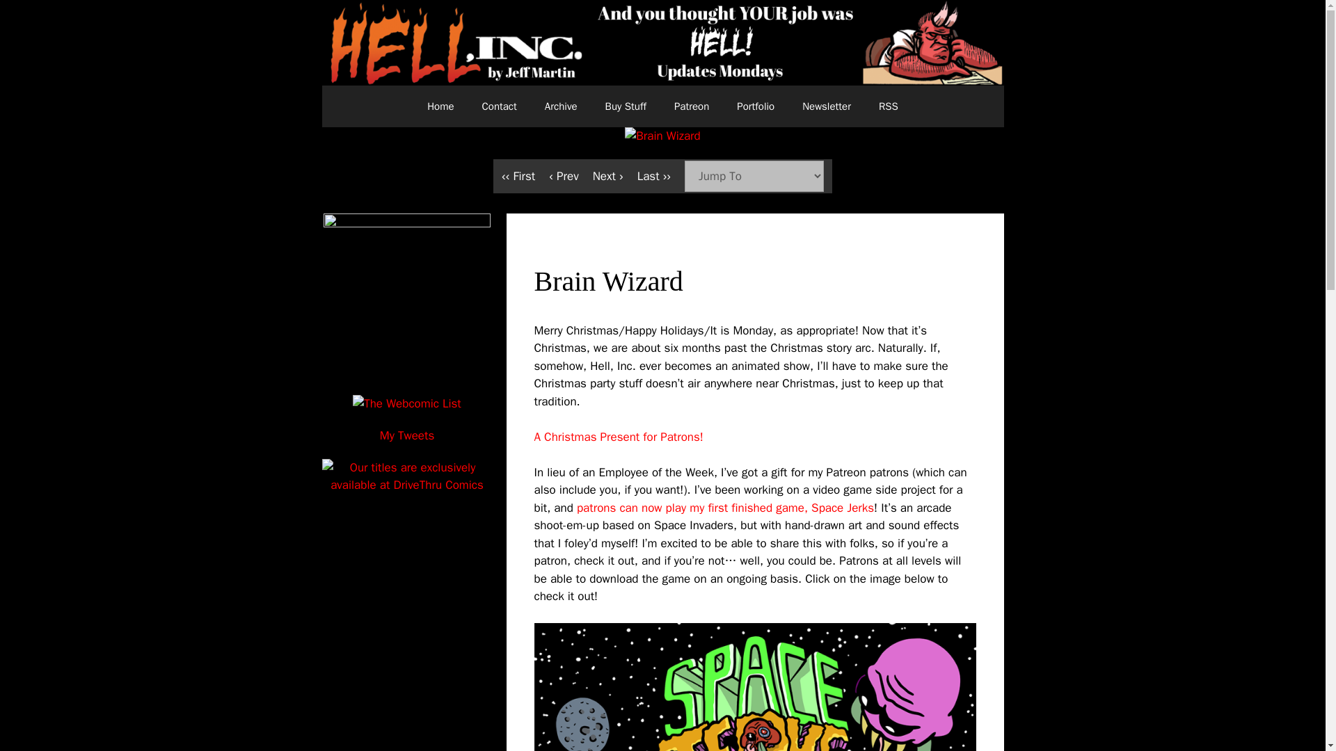 The width and height of the screenshot is (1336, 751). What do you see at coordinates (619, 437) in the screenshot?
I see `A Christmas Present for Patrons!` at bounding box center [619, 437].